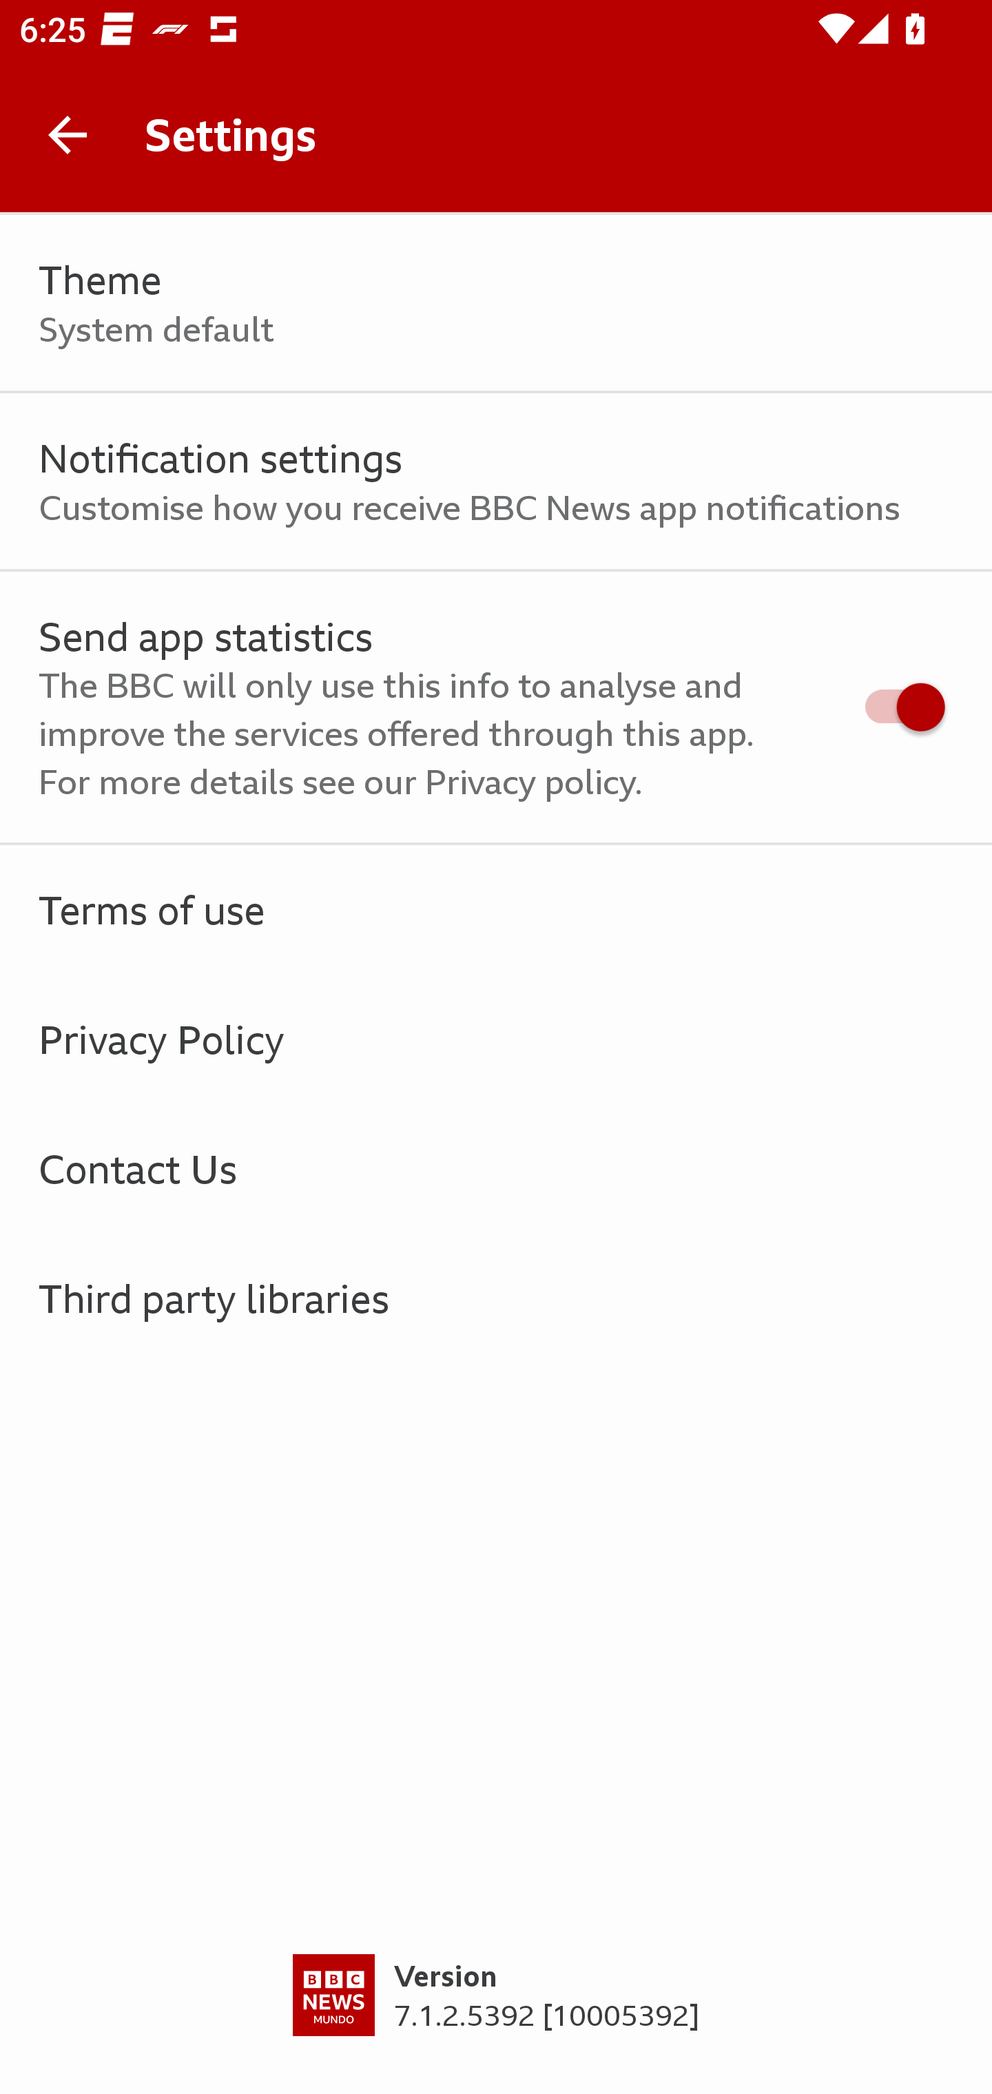 This screenshot has width=992, height=2094. What do you see at coordinates (496, 1298) in the screenshot?
I see `Third party libraries` at bounding box center [496, 1298].